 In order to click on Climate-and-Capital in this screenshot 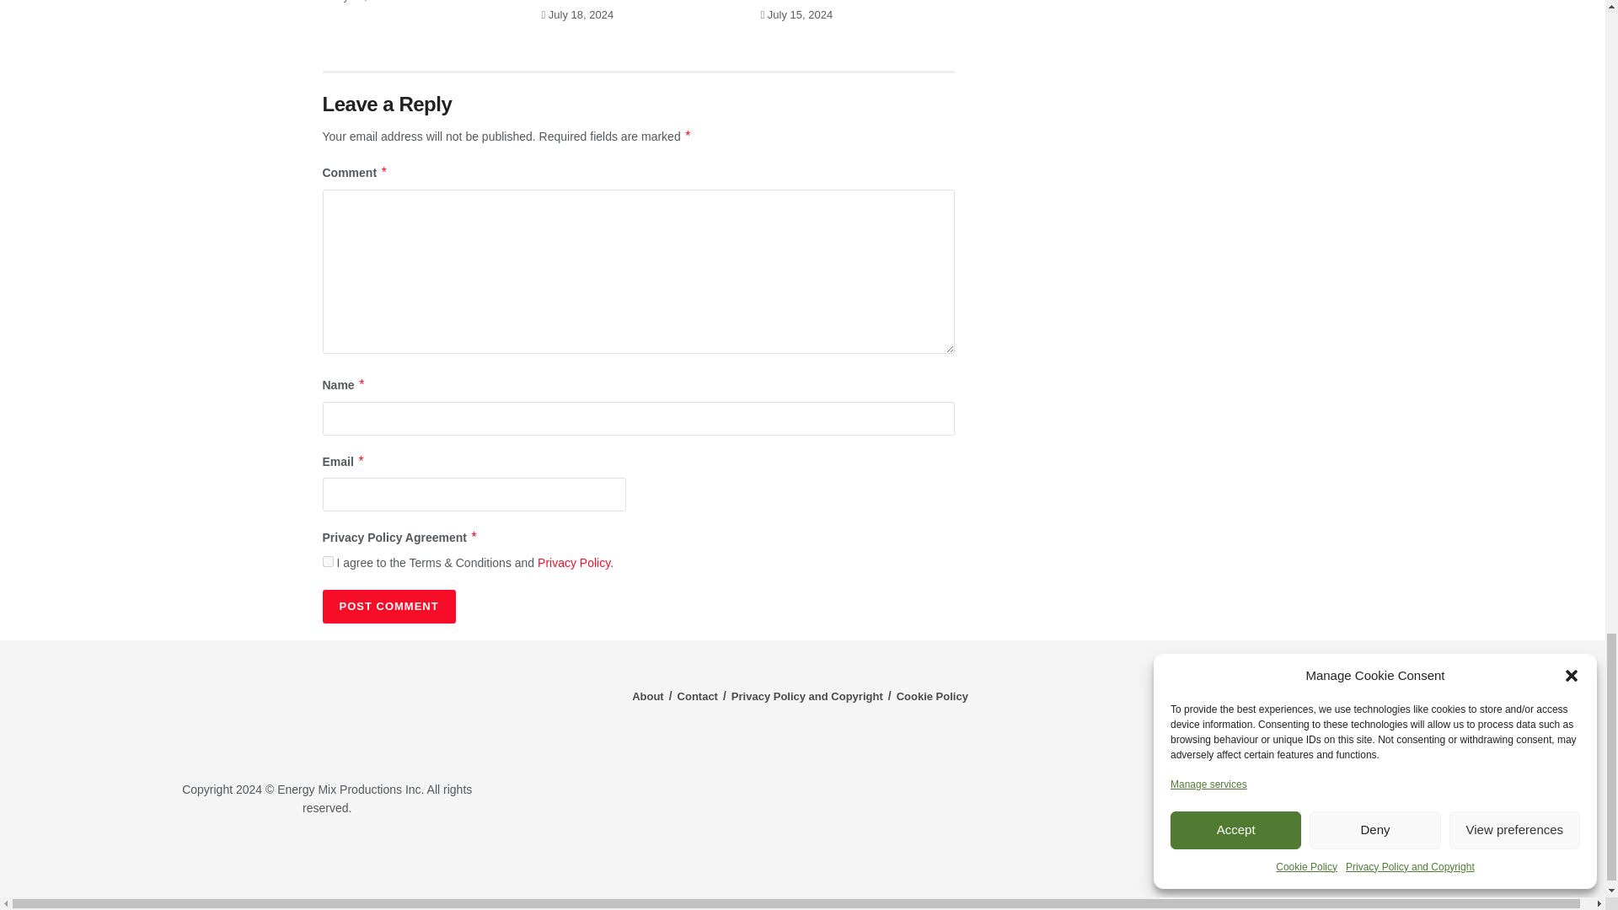, I will do `click(1357, 859)`.